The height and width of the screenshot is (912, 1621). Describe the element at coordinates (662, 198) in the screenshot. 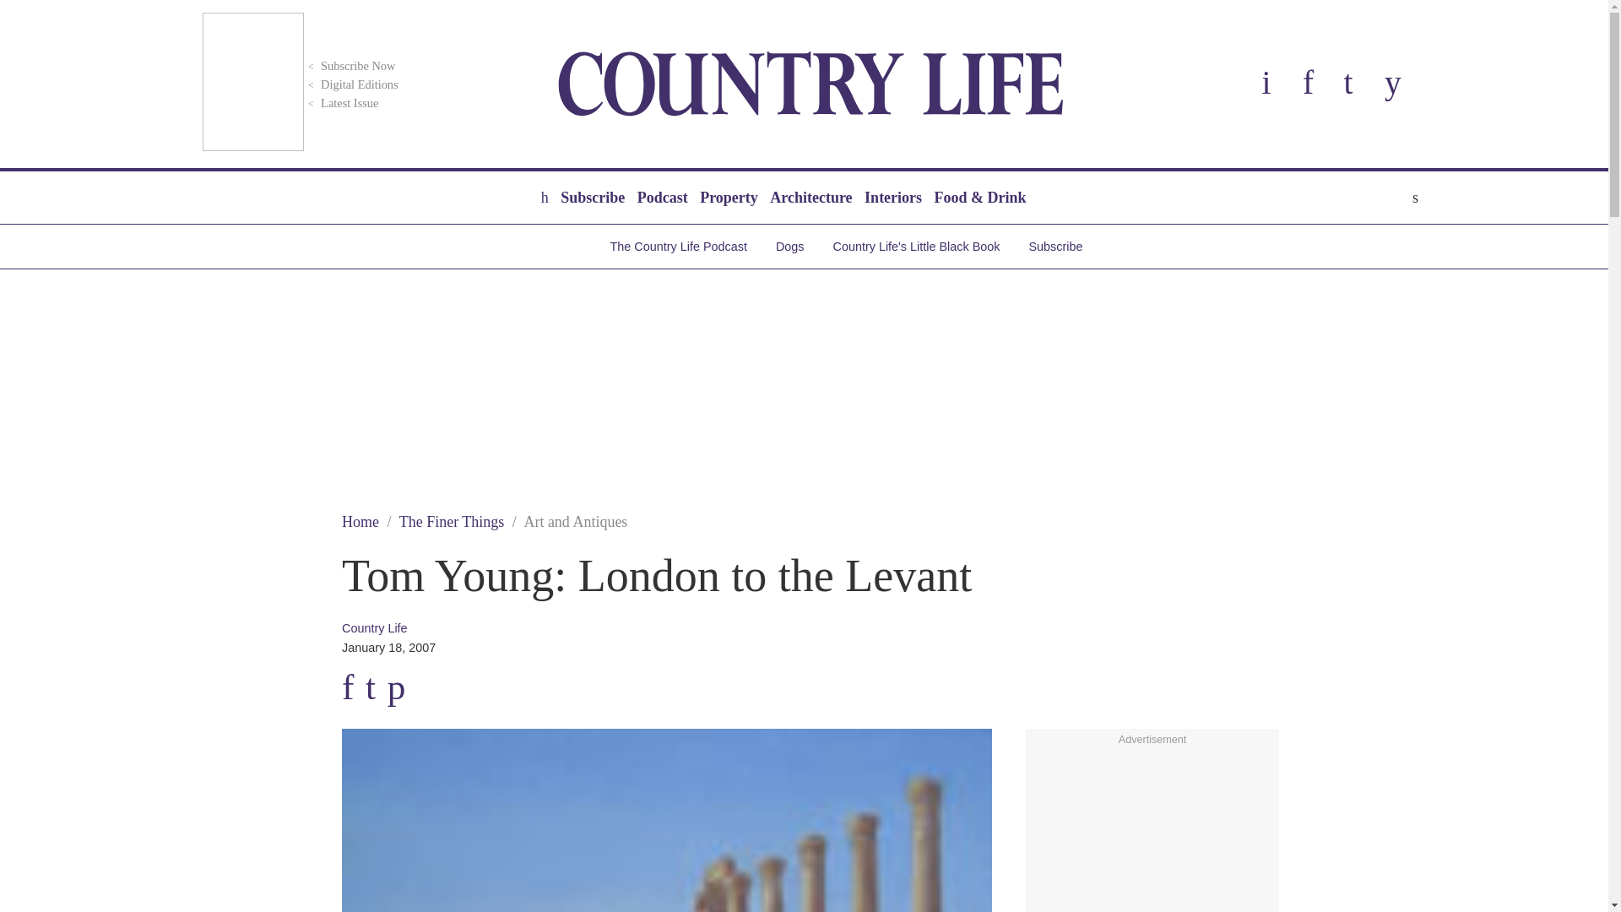

I see `Podcast` at that location.